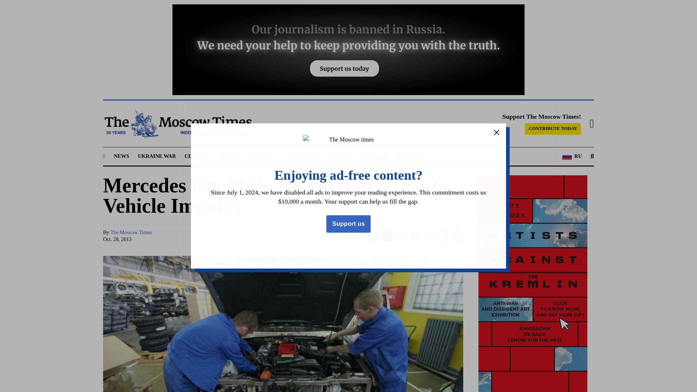  Describe the element at coordinates (264, 156) in the screenshot. I see `BUSINESS` at that location.